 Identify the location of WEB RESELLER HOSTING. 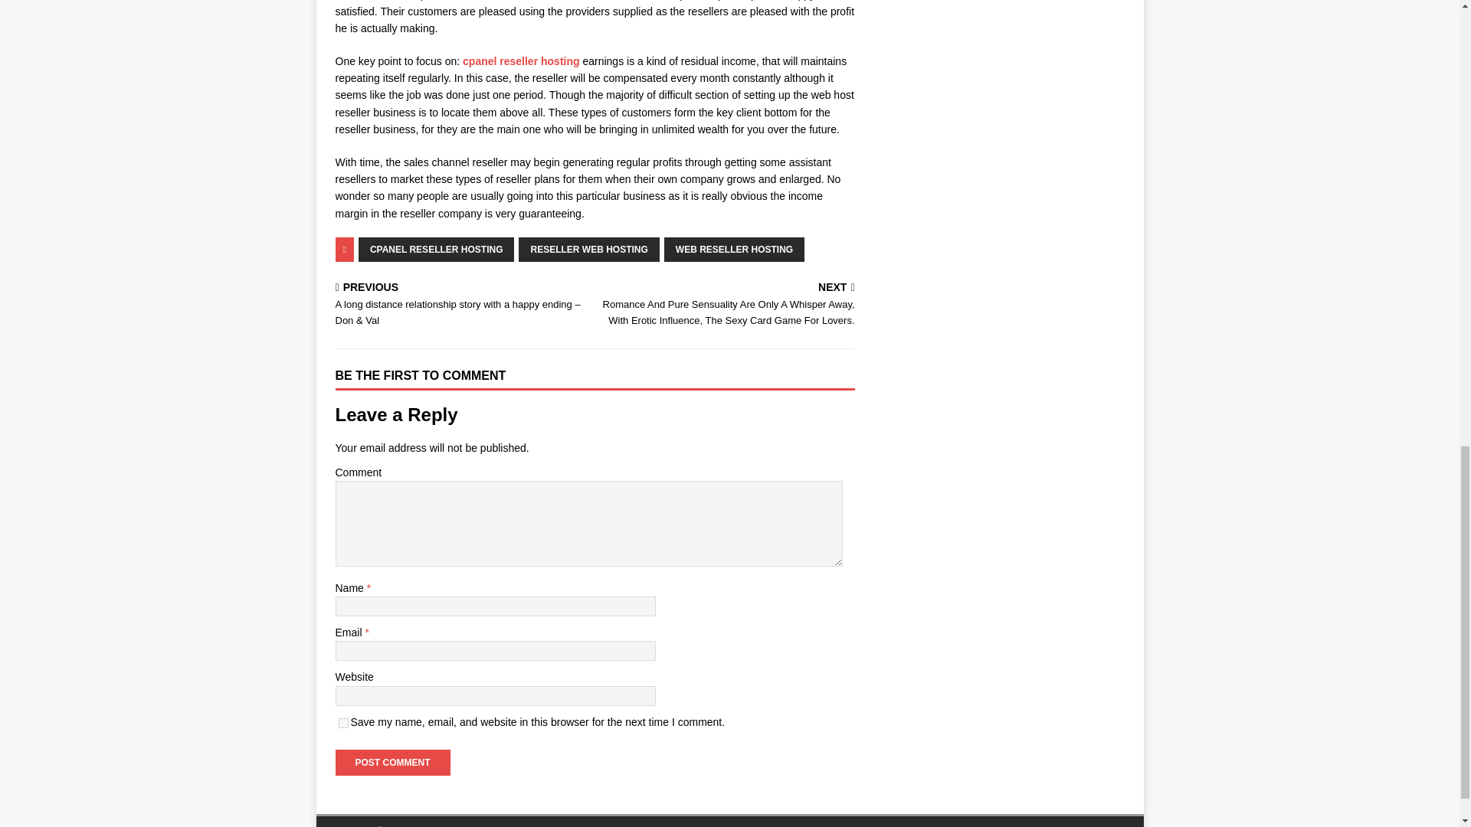
(734, 250).